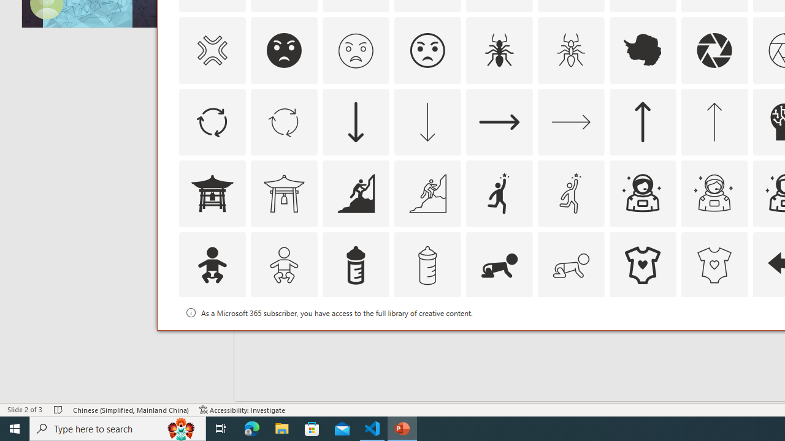 The image size is (785, 441). Describe the element at coordinates (284, 337) in the screenshot. I see `AutomationID: Icons_Badge2` at that location.